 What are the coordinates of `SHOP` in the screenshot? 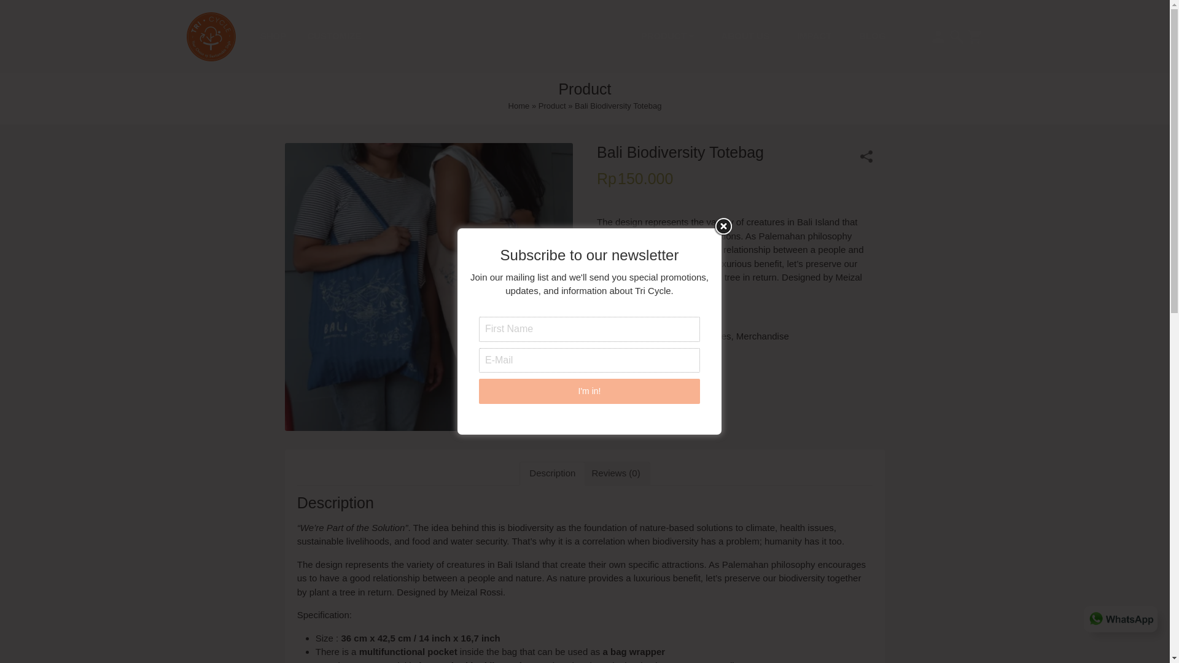 It's located at (273, 36).